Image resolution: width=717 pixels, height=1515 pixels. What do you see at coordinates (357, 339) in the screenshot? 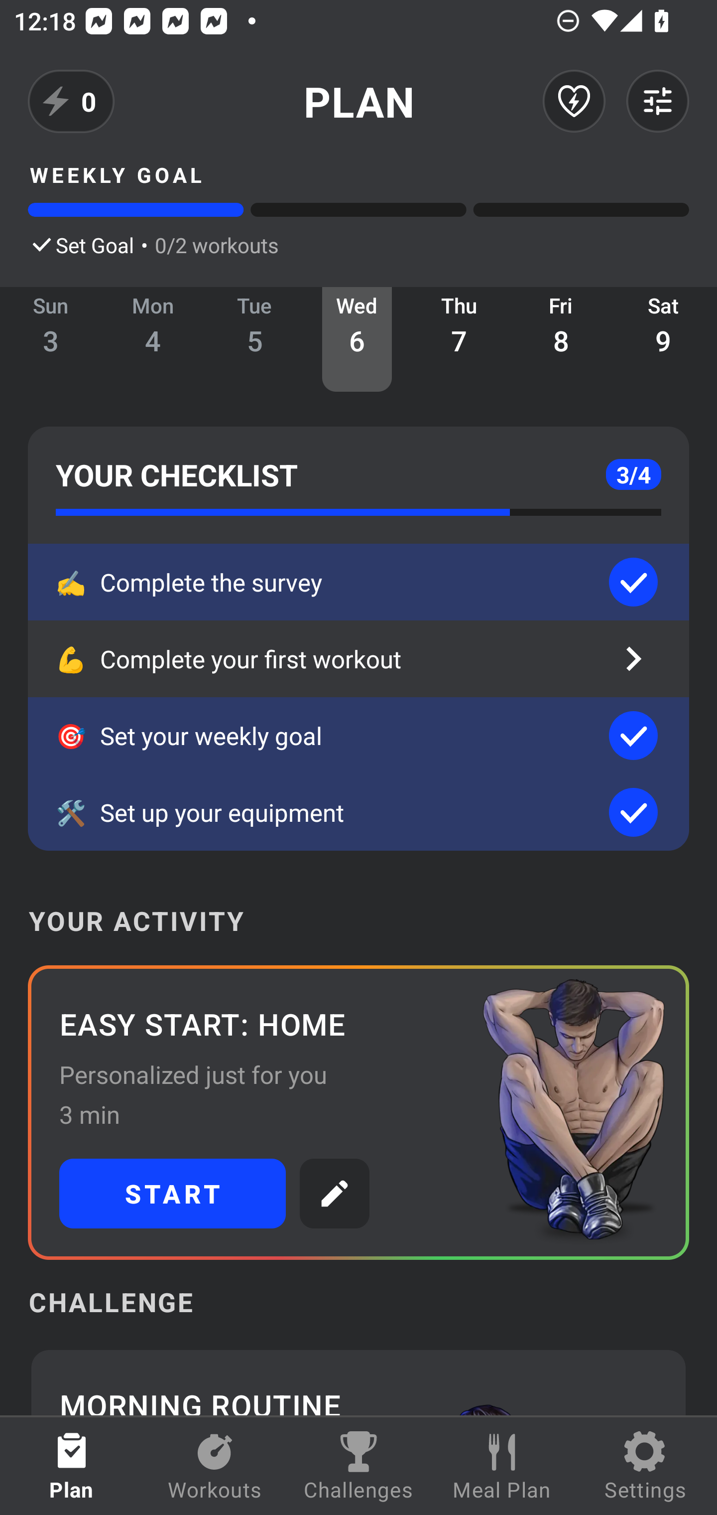
I see `Wed 6` at bounding box center [357, 339].